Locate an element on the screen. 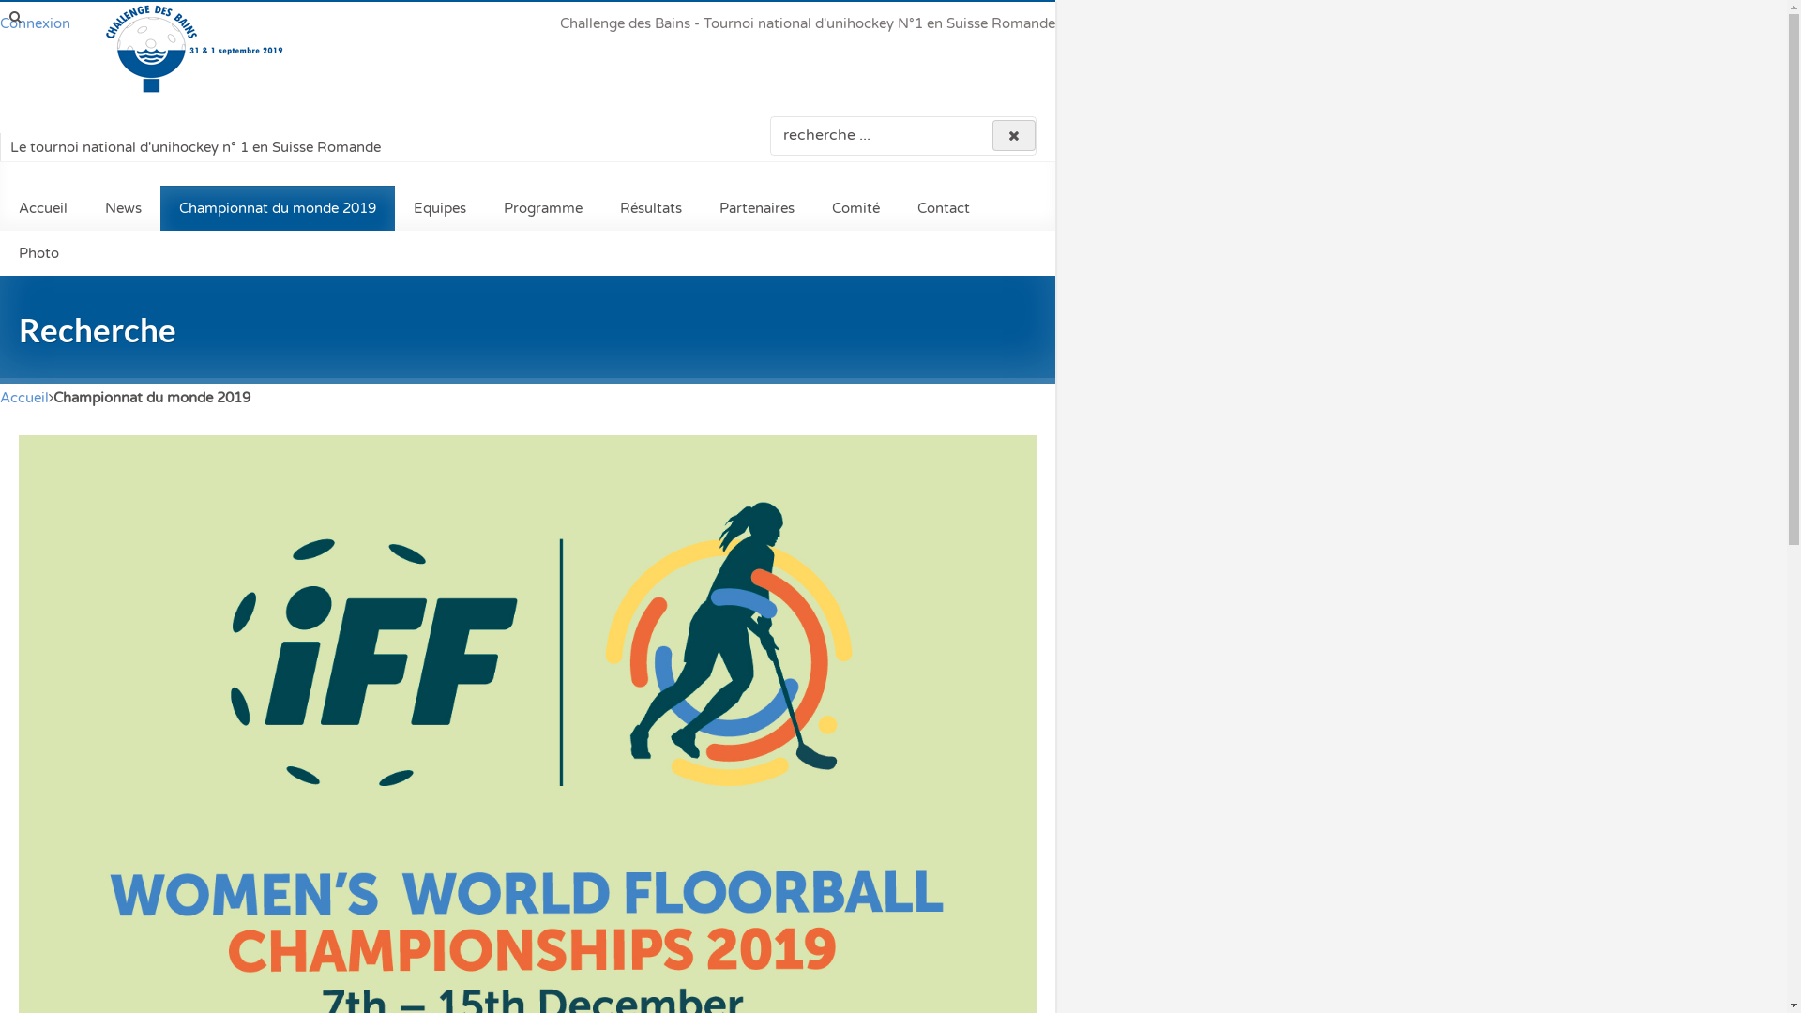  Contact is located at coordinates (944, 208).